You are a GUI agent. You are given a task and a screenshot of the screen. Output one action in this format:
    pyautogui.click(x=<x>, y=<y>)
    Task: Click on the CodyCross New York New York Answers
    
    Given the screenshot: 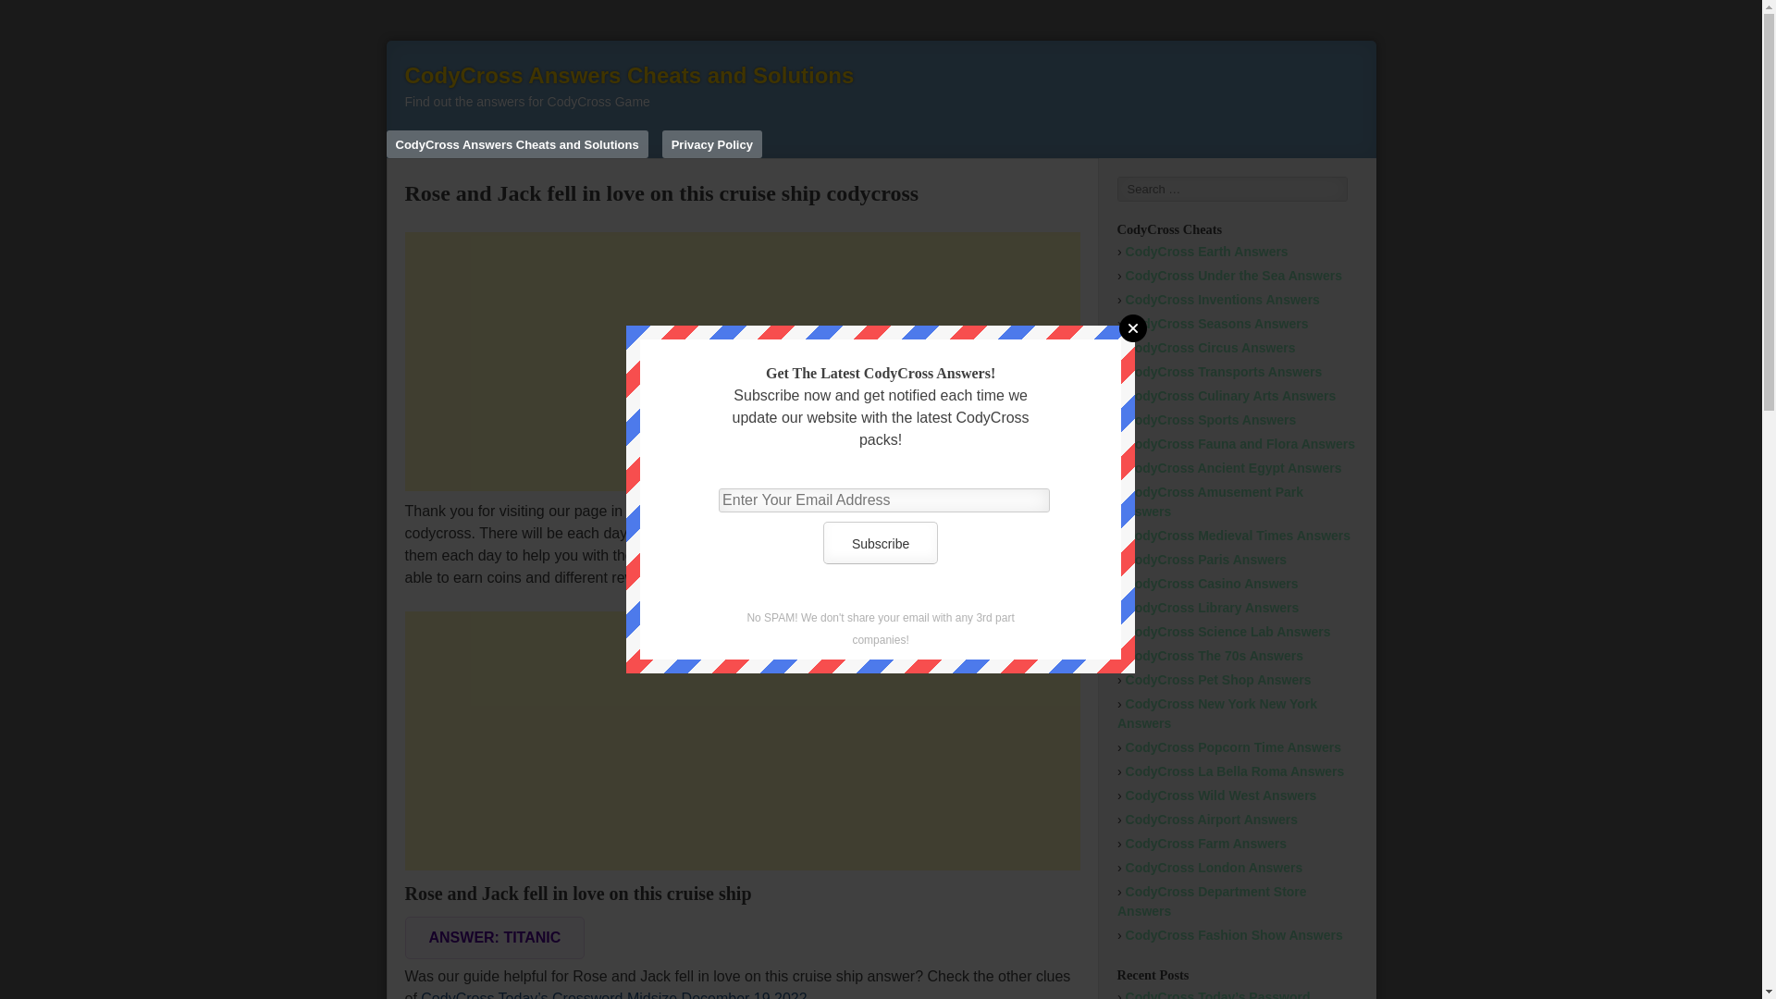 What is the action you would take?
    pyautogui.click(x=1217, y=712)
    